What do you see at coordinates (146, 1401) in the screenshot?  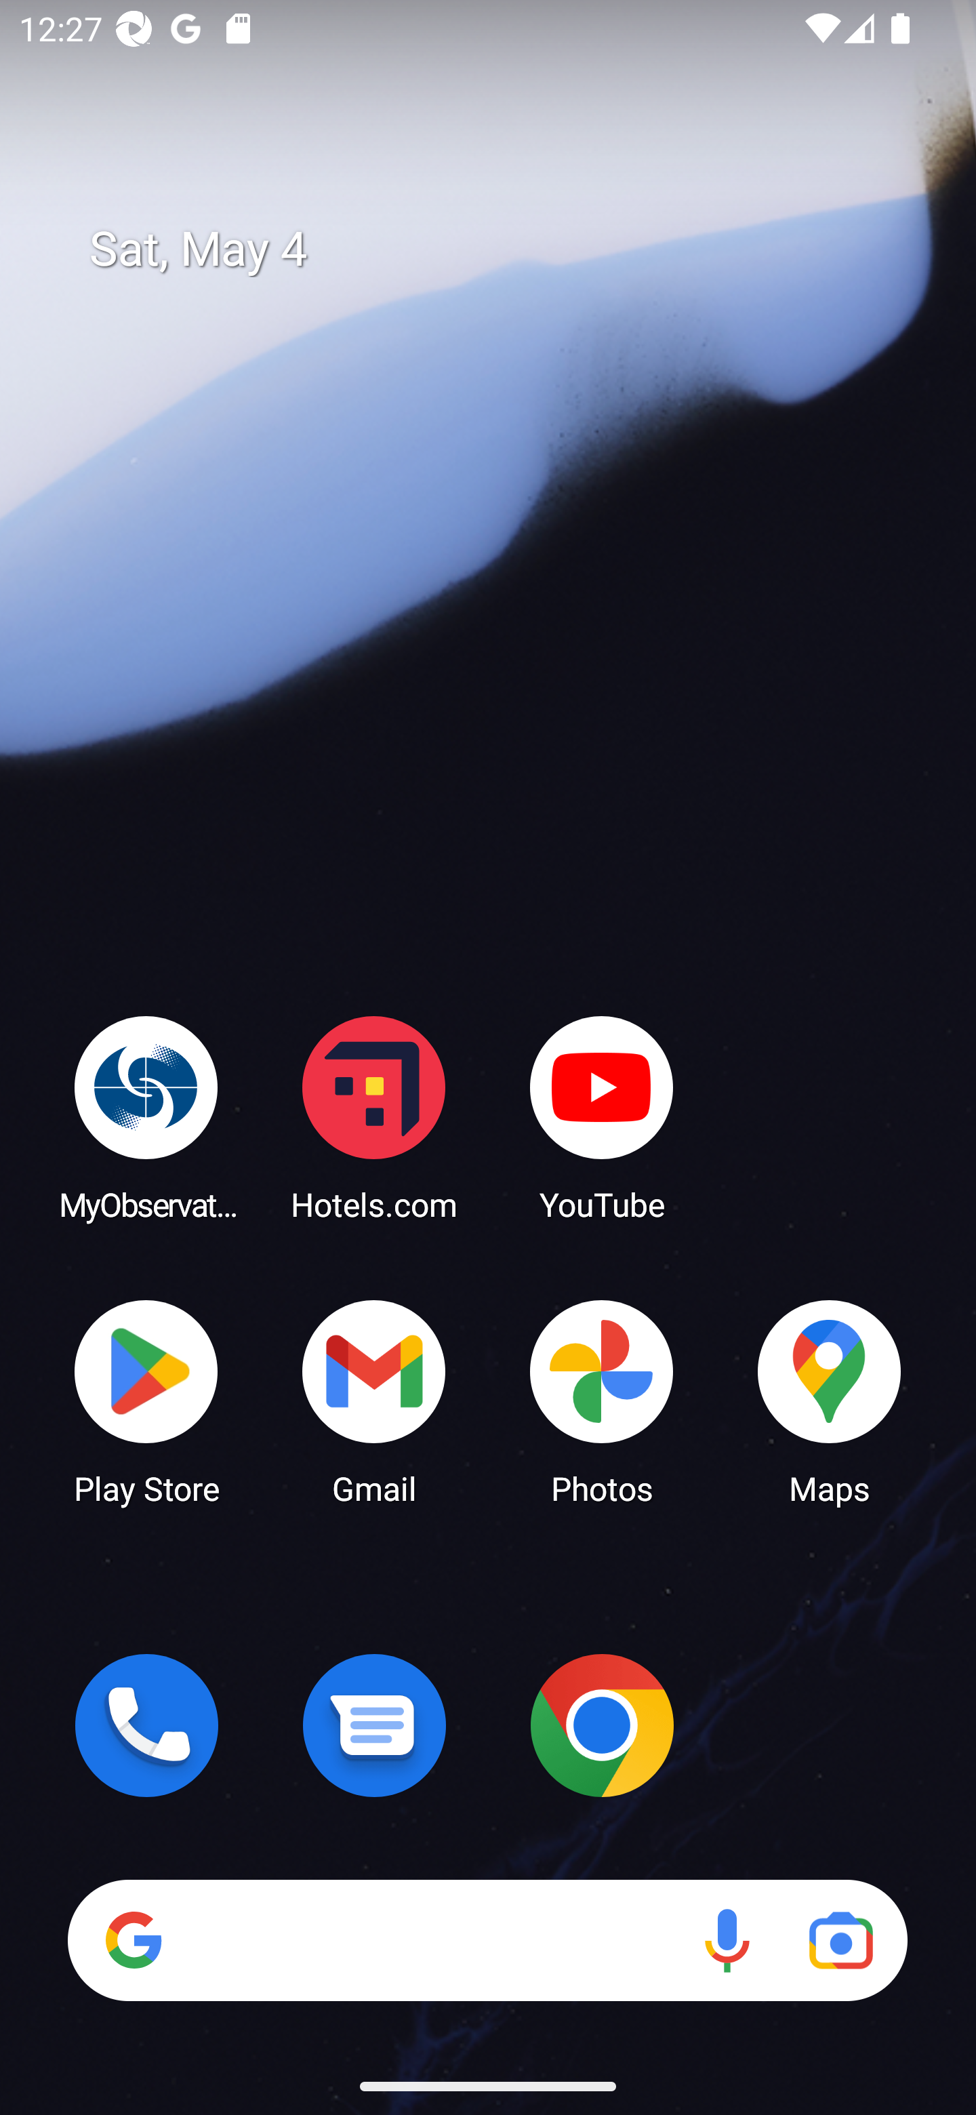 I see `Play Store` at bounding box center [146, 1401].